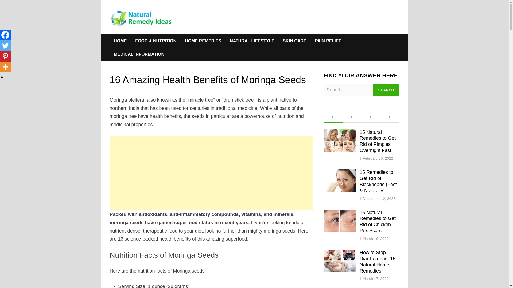 This screenshot has width=513, height=288. I want to click on SKIN CARE, so click(294, 41).